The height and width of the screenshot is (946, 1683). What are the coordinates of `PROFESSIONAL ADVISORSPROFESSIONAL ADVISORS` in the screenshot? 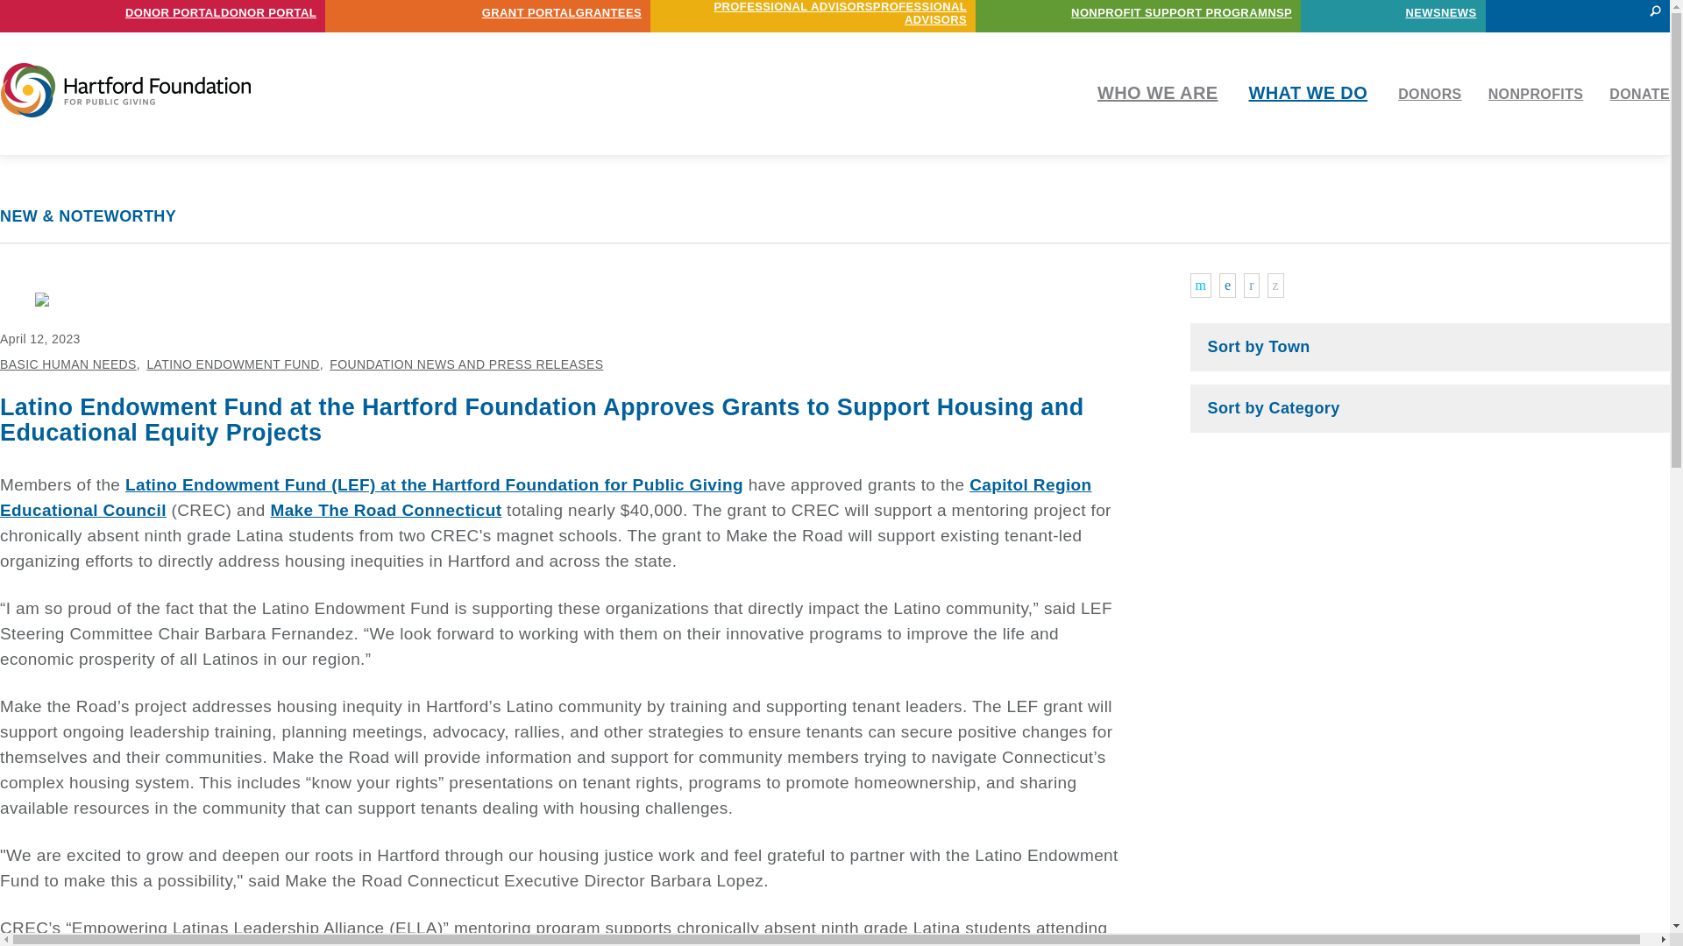 It's located at (813, 13).